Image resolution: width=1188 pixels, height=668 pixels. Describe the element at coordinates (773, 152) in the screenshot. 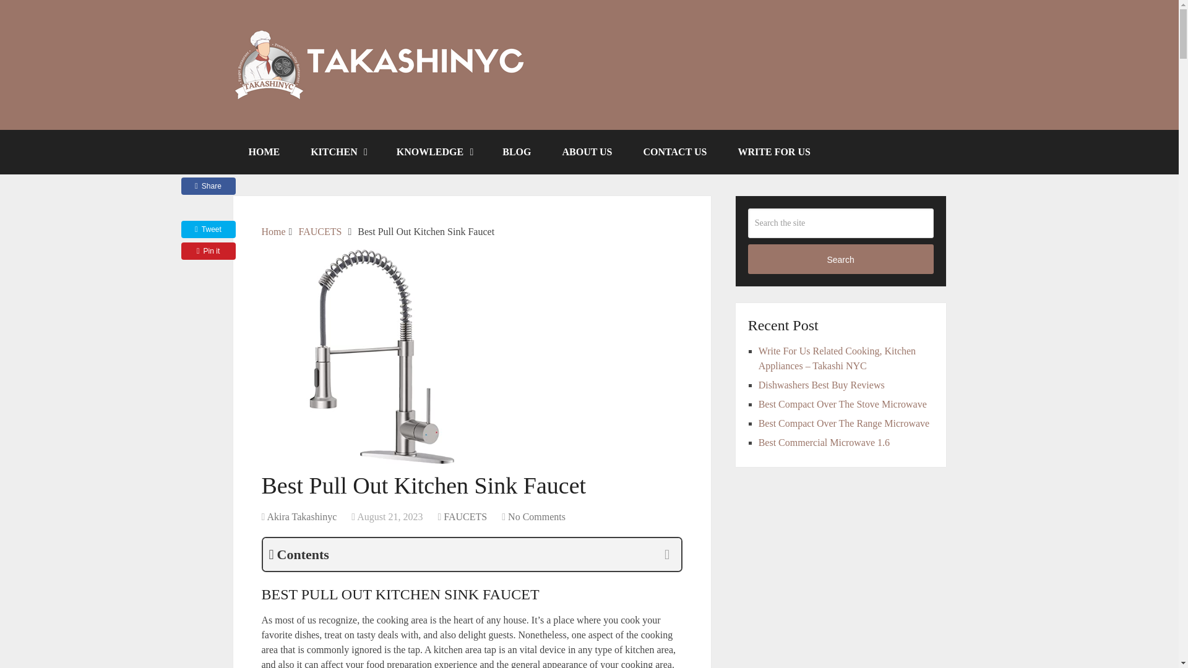

I see `WRITE FOR US` at that location.